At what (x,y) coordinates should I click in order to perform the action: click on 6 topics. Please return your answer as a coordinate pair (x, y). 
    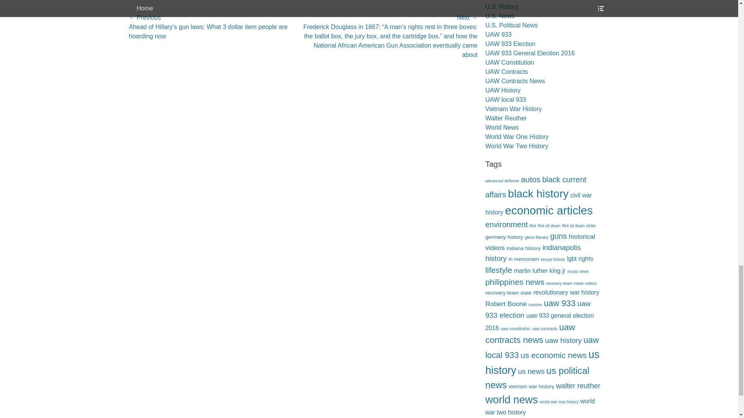
    Looking at the image, I should click on (506, 224).